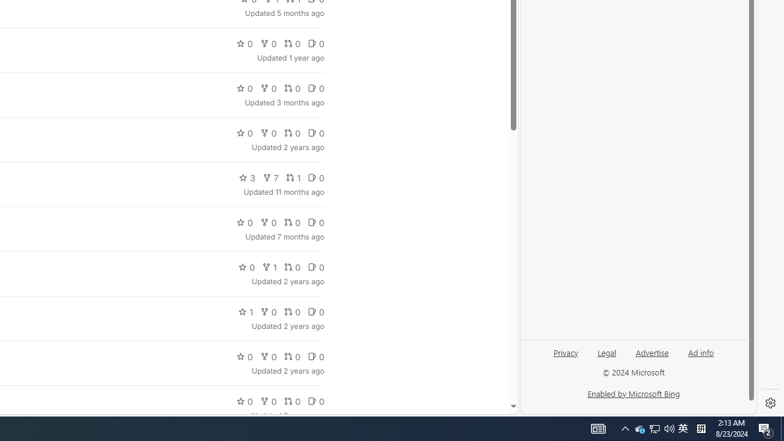 The height and width of the screenshot is (441, 784). I want to click on 0, so click(315, 401).